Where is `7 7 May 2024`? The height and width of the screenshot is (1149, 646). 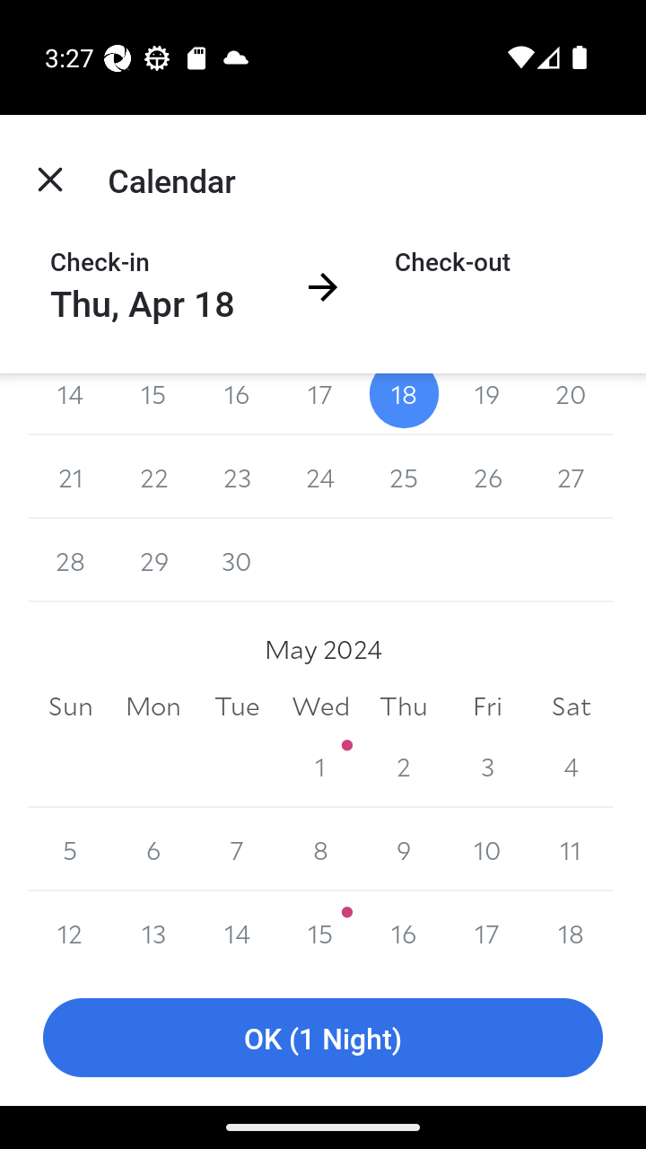
7 7 May 2024 is located at coordinates (237, 849).